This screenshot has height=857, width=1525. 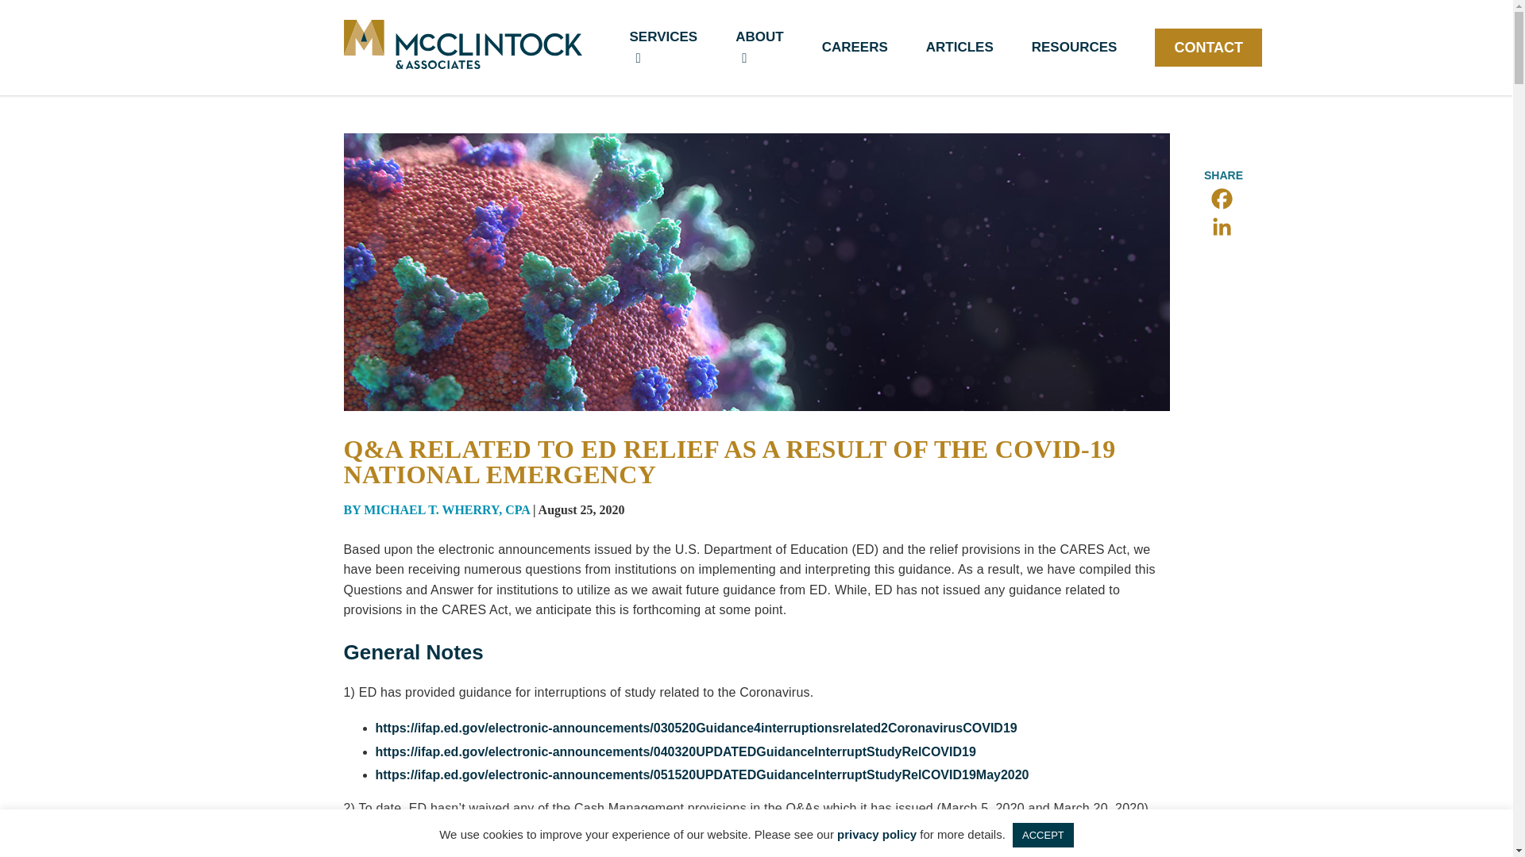 What do you see at coordinates (416, 45) in the screenshot?
I see `OUR COMPANY` at bounding box center [416, 45].